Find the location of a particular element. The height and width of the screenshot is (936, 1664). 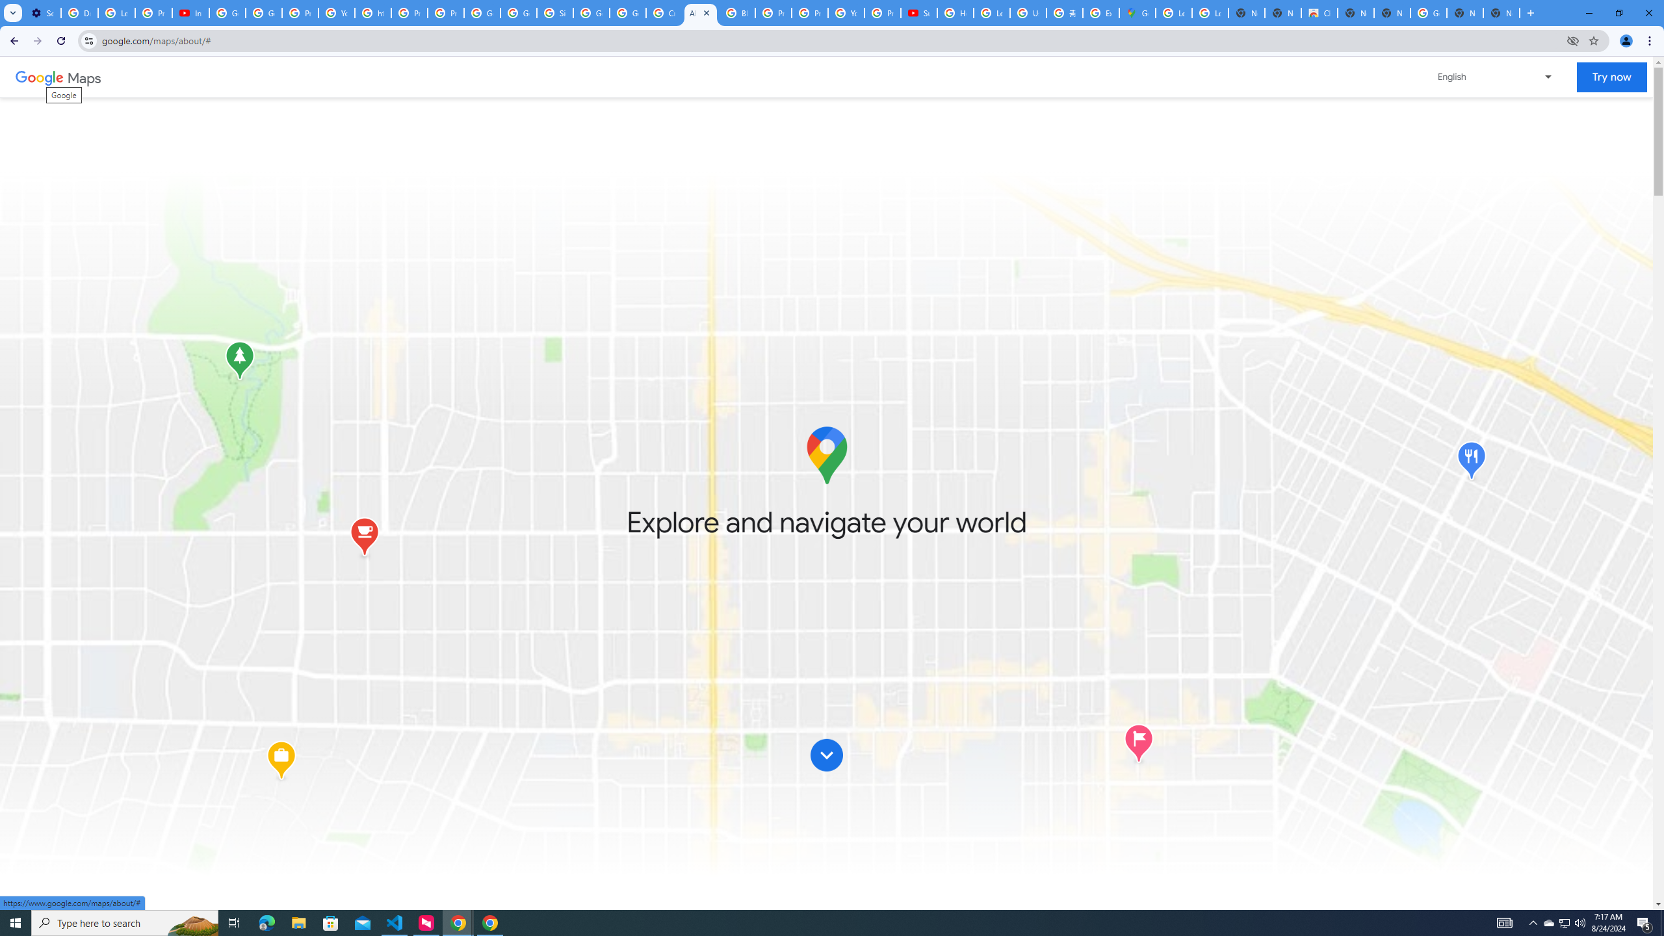

YouTube is located at coordinates (846, 13).